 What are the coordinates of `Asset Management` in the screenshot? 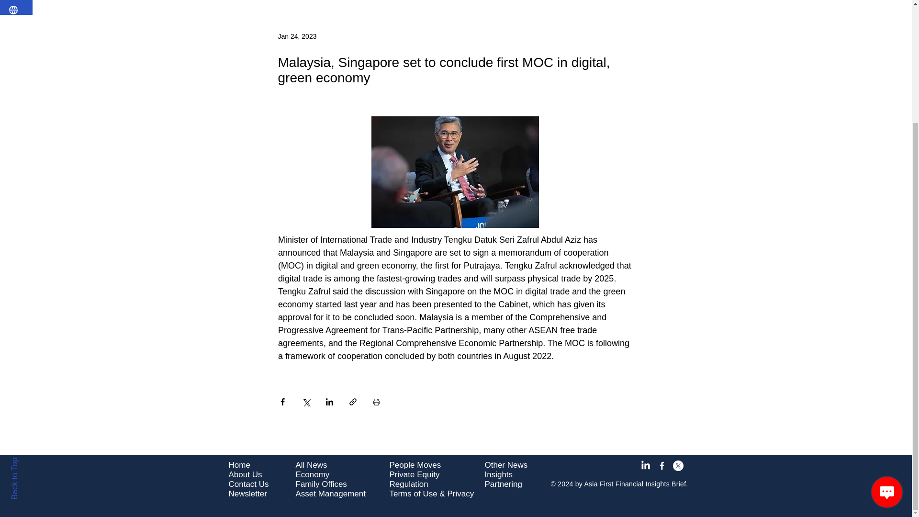 It's located at (331, 494).